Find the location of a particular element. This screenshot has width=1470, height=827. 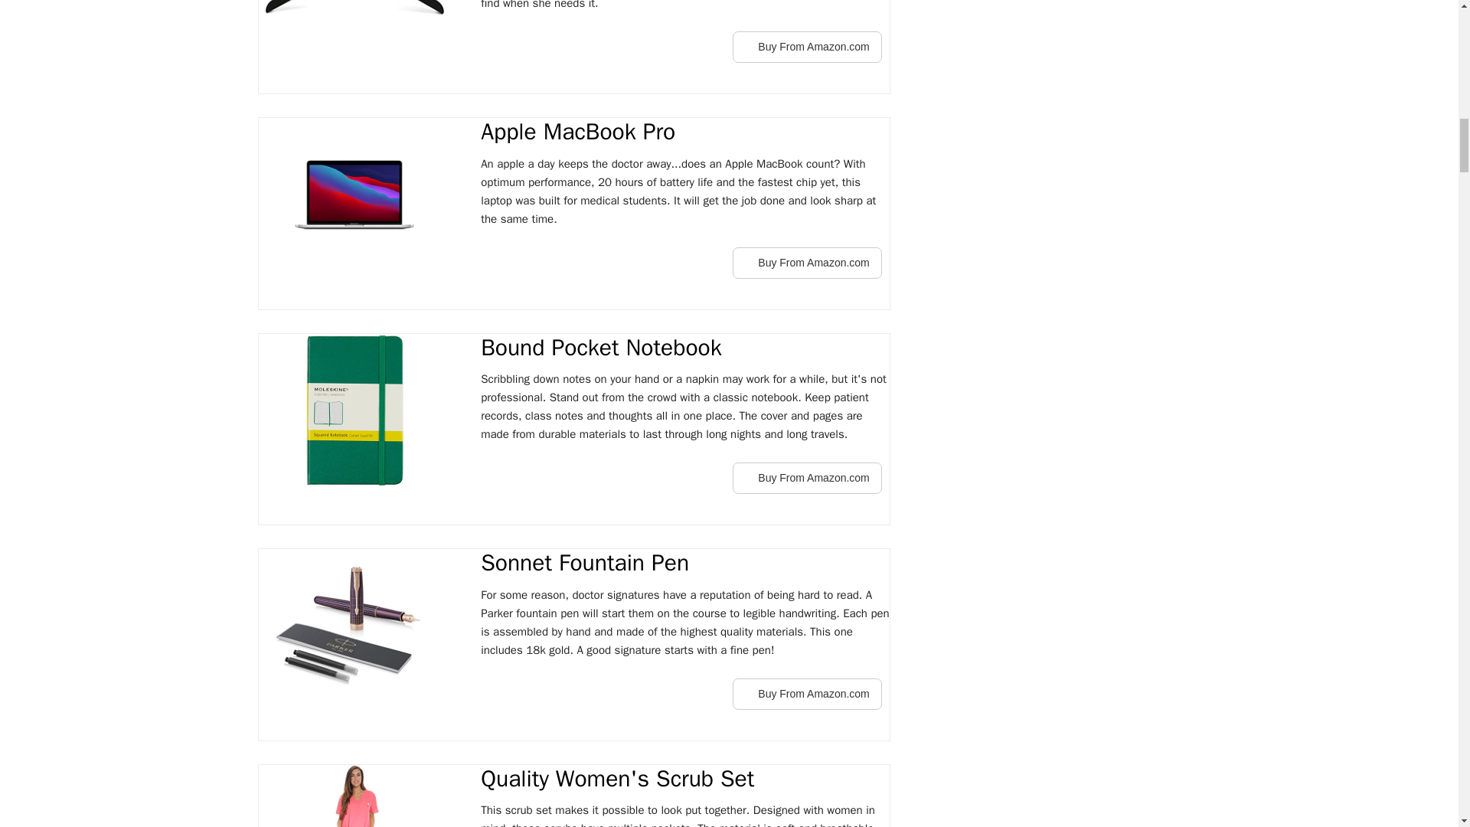

Buy From Amazon.com is located at coordinates (807, 47).